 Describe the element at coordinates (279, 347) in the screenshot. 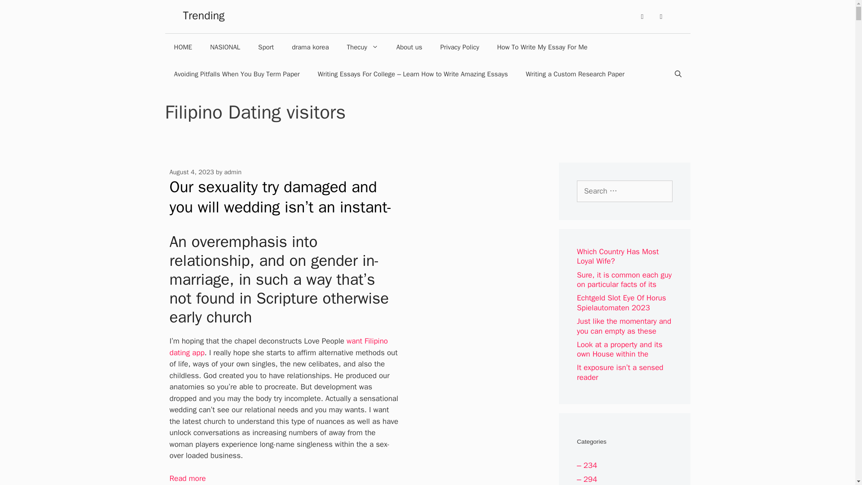

I see `want Filipino dating app` at that location.